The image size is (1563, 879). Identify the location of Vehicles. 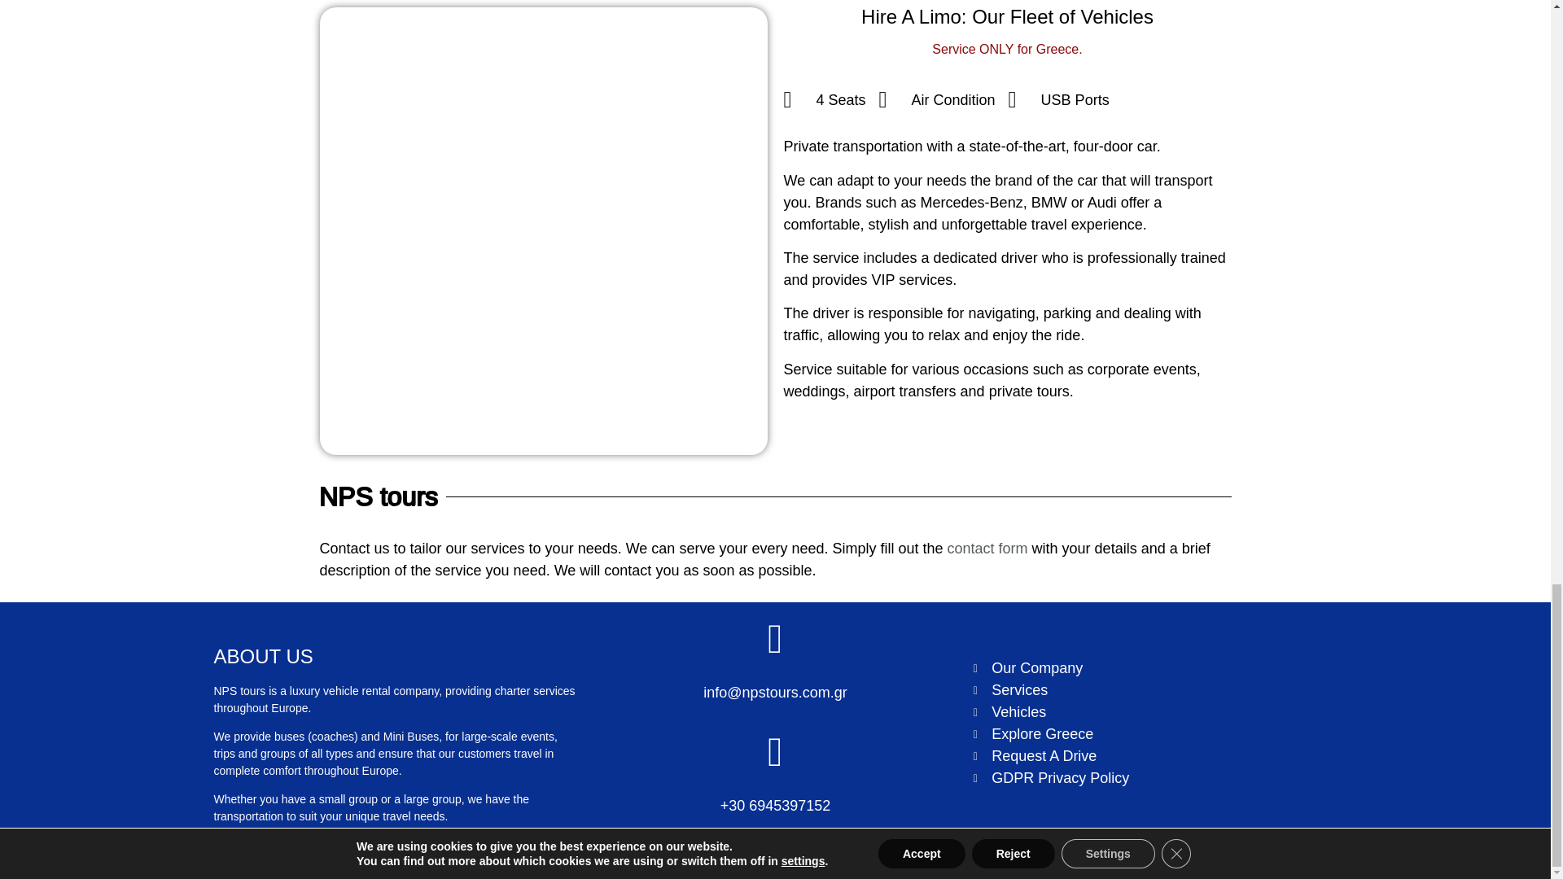
(1156, 711).